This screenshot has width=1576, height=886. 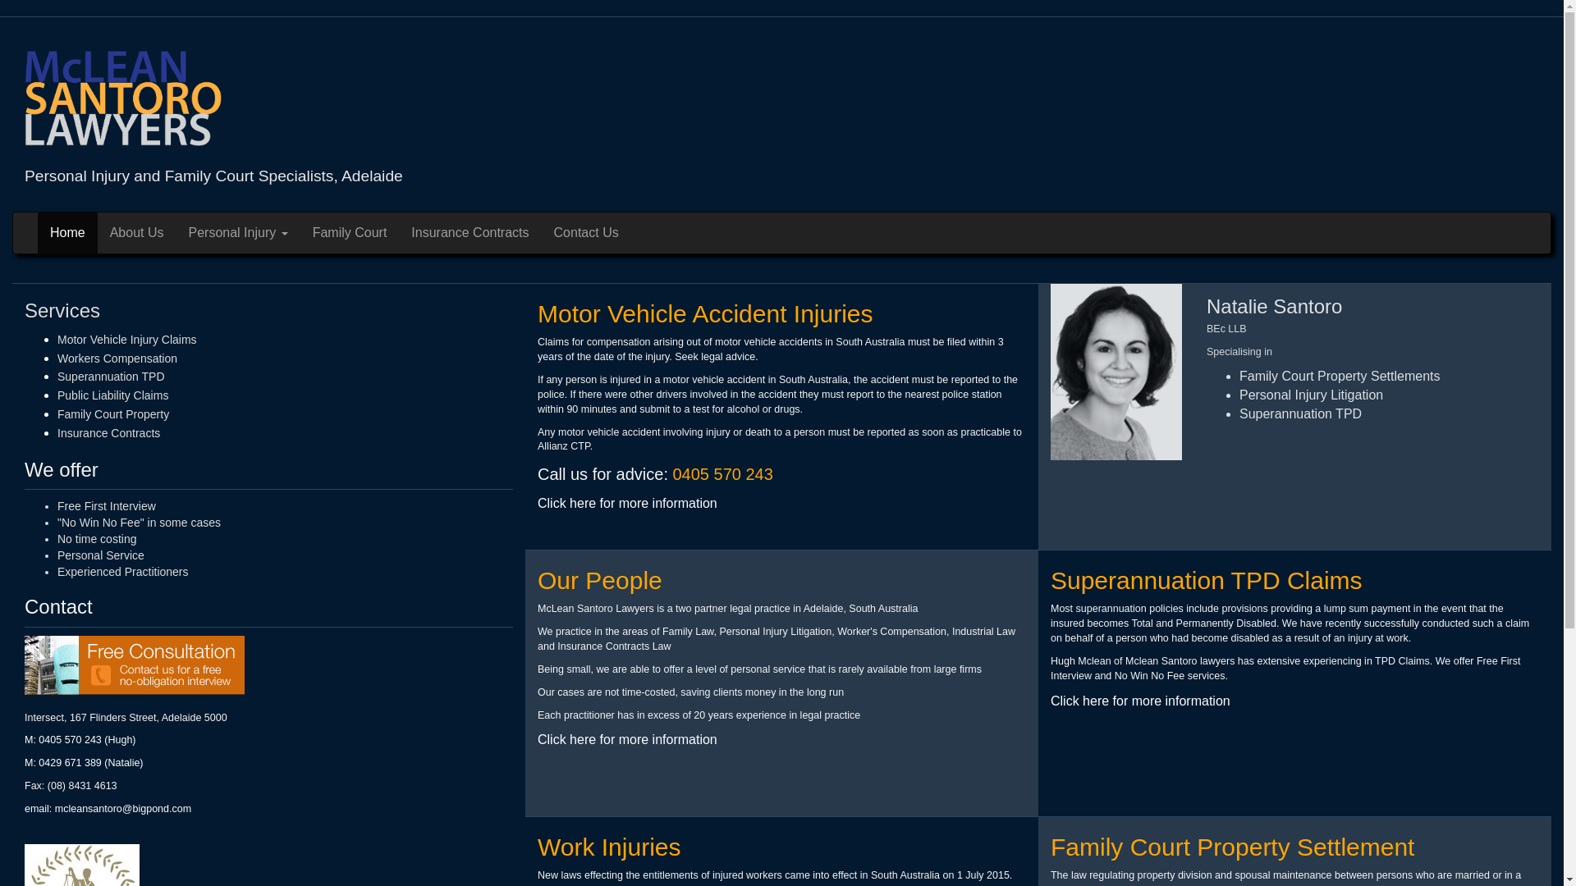 What do you see at coordinates (350, 233) in the screenshot?
I see `Family Court` at bounding box center [350, 233].